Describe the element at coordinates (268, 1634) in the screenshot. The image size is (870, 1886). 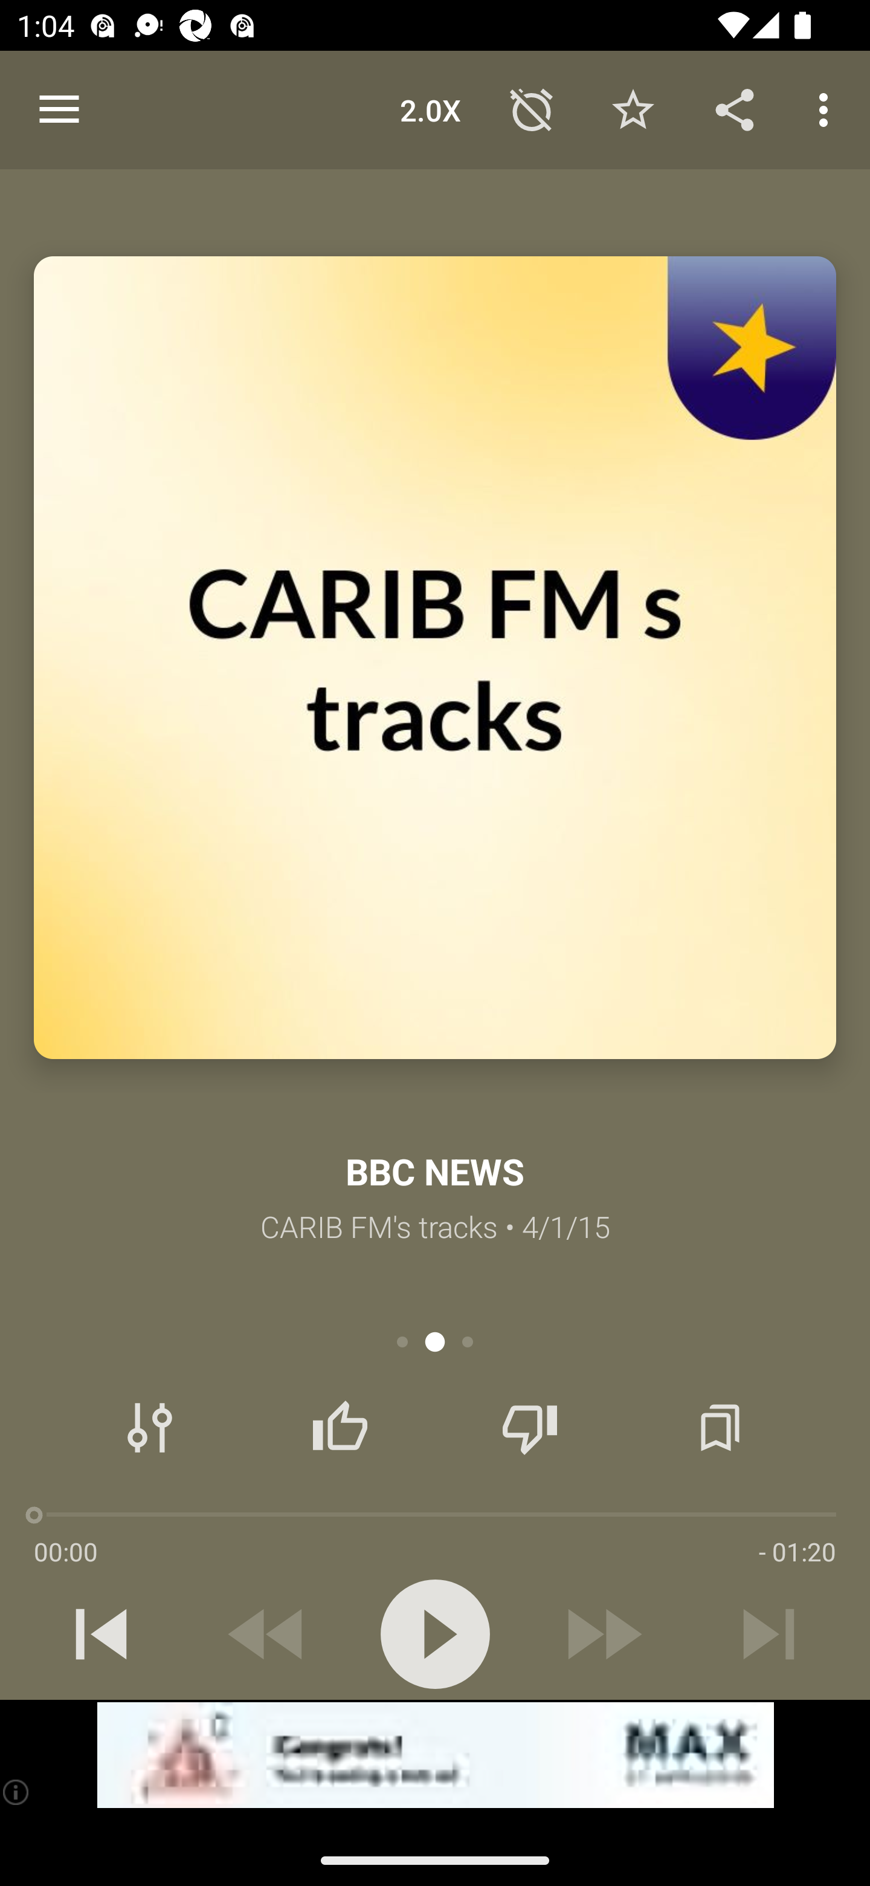
I see `Skip 15s backward` at that location.